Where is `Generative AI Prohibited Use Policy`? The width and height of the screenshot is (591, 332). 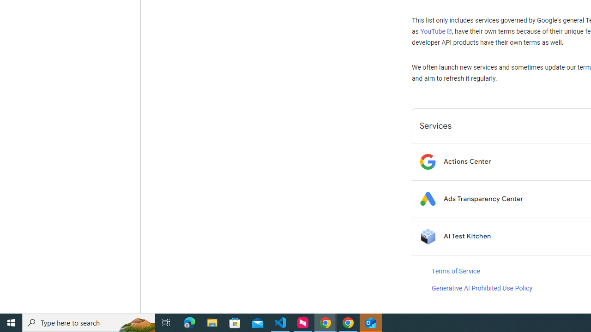 Generative AI Prohibited Use Policy is located at coordinates (482, 289).